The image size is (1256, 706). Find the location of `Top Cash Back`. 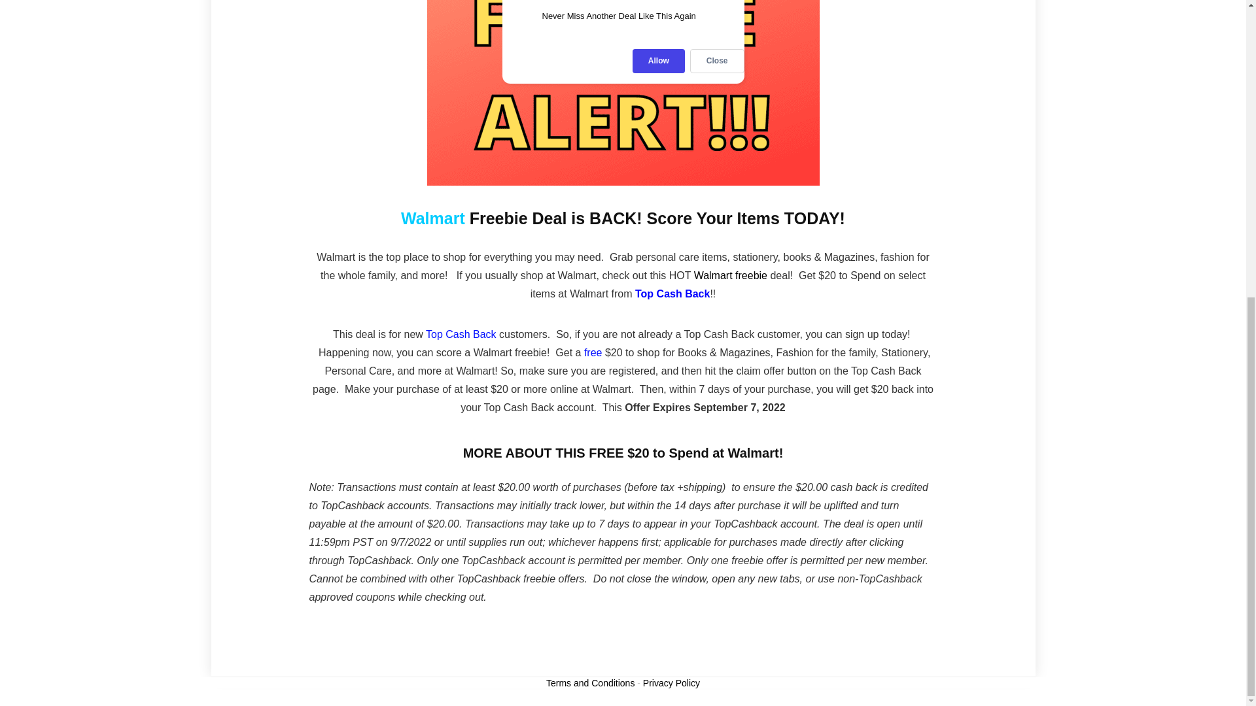

Top Cash Back is located at coordinates (461, 334).